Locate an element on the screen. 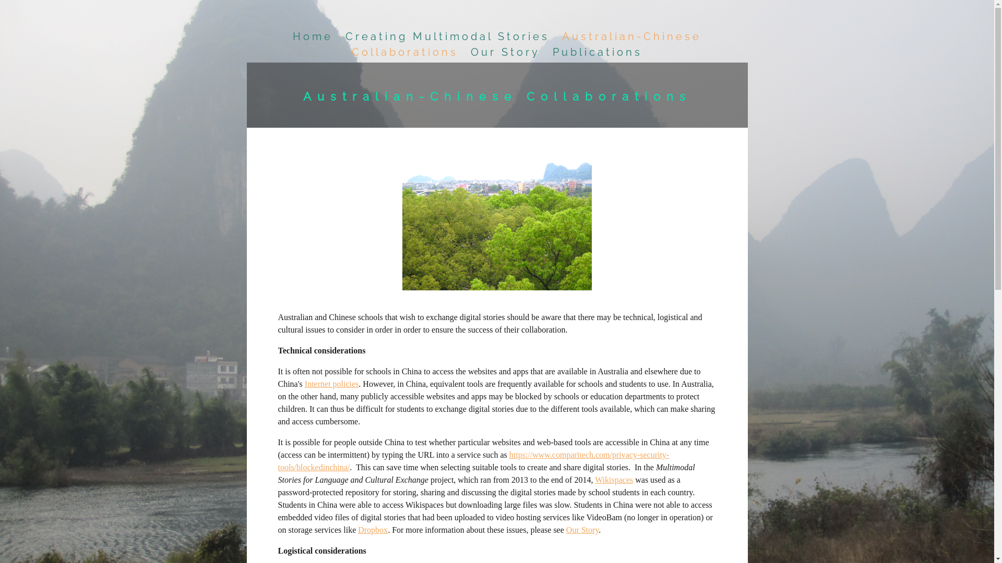 This screenshot has height=563, width=1002. Wikispaces is located at coordinates (614, 480).